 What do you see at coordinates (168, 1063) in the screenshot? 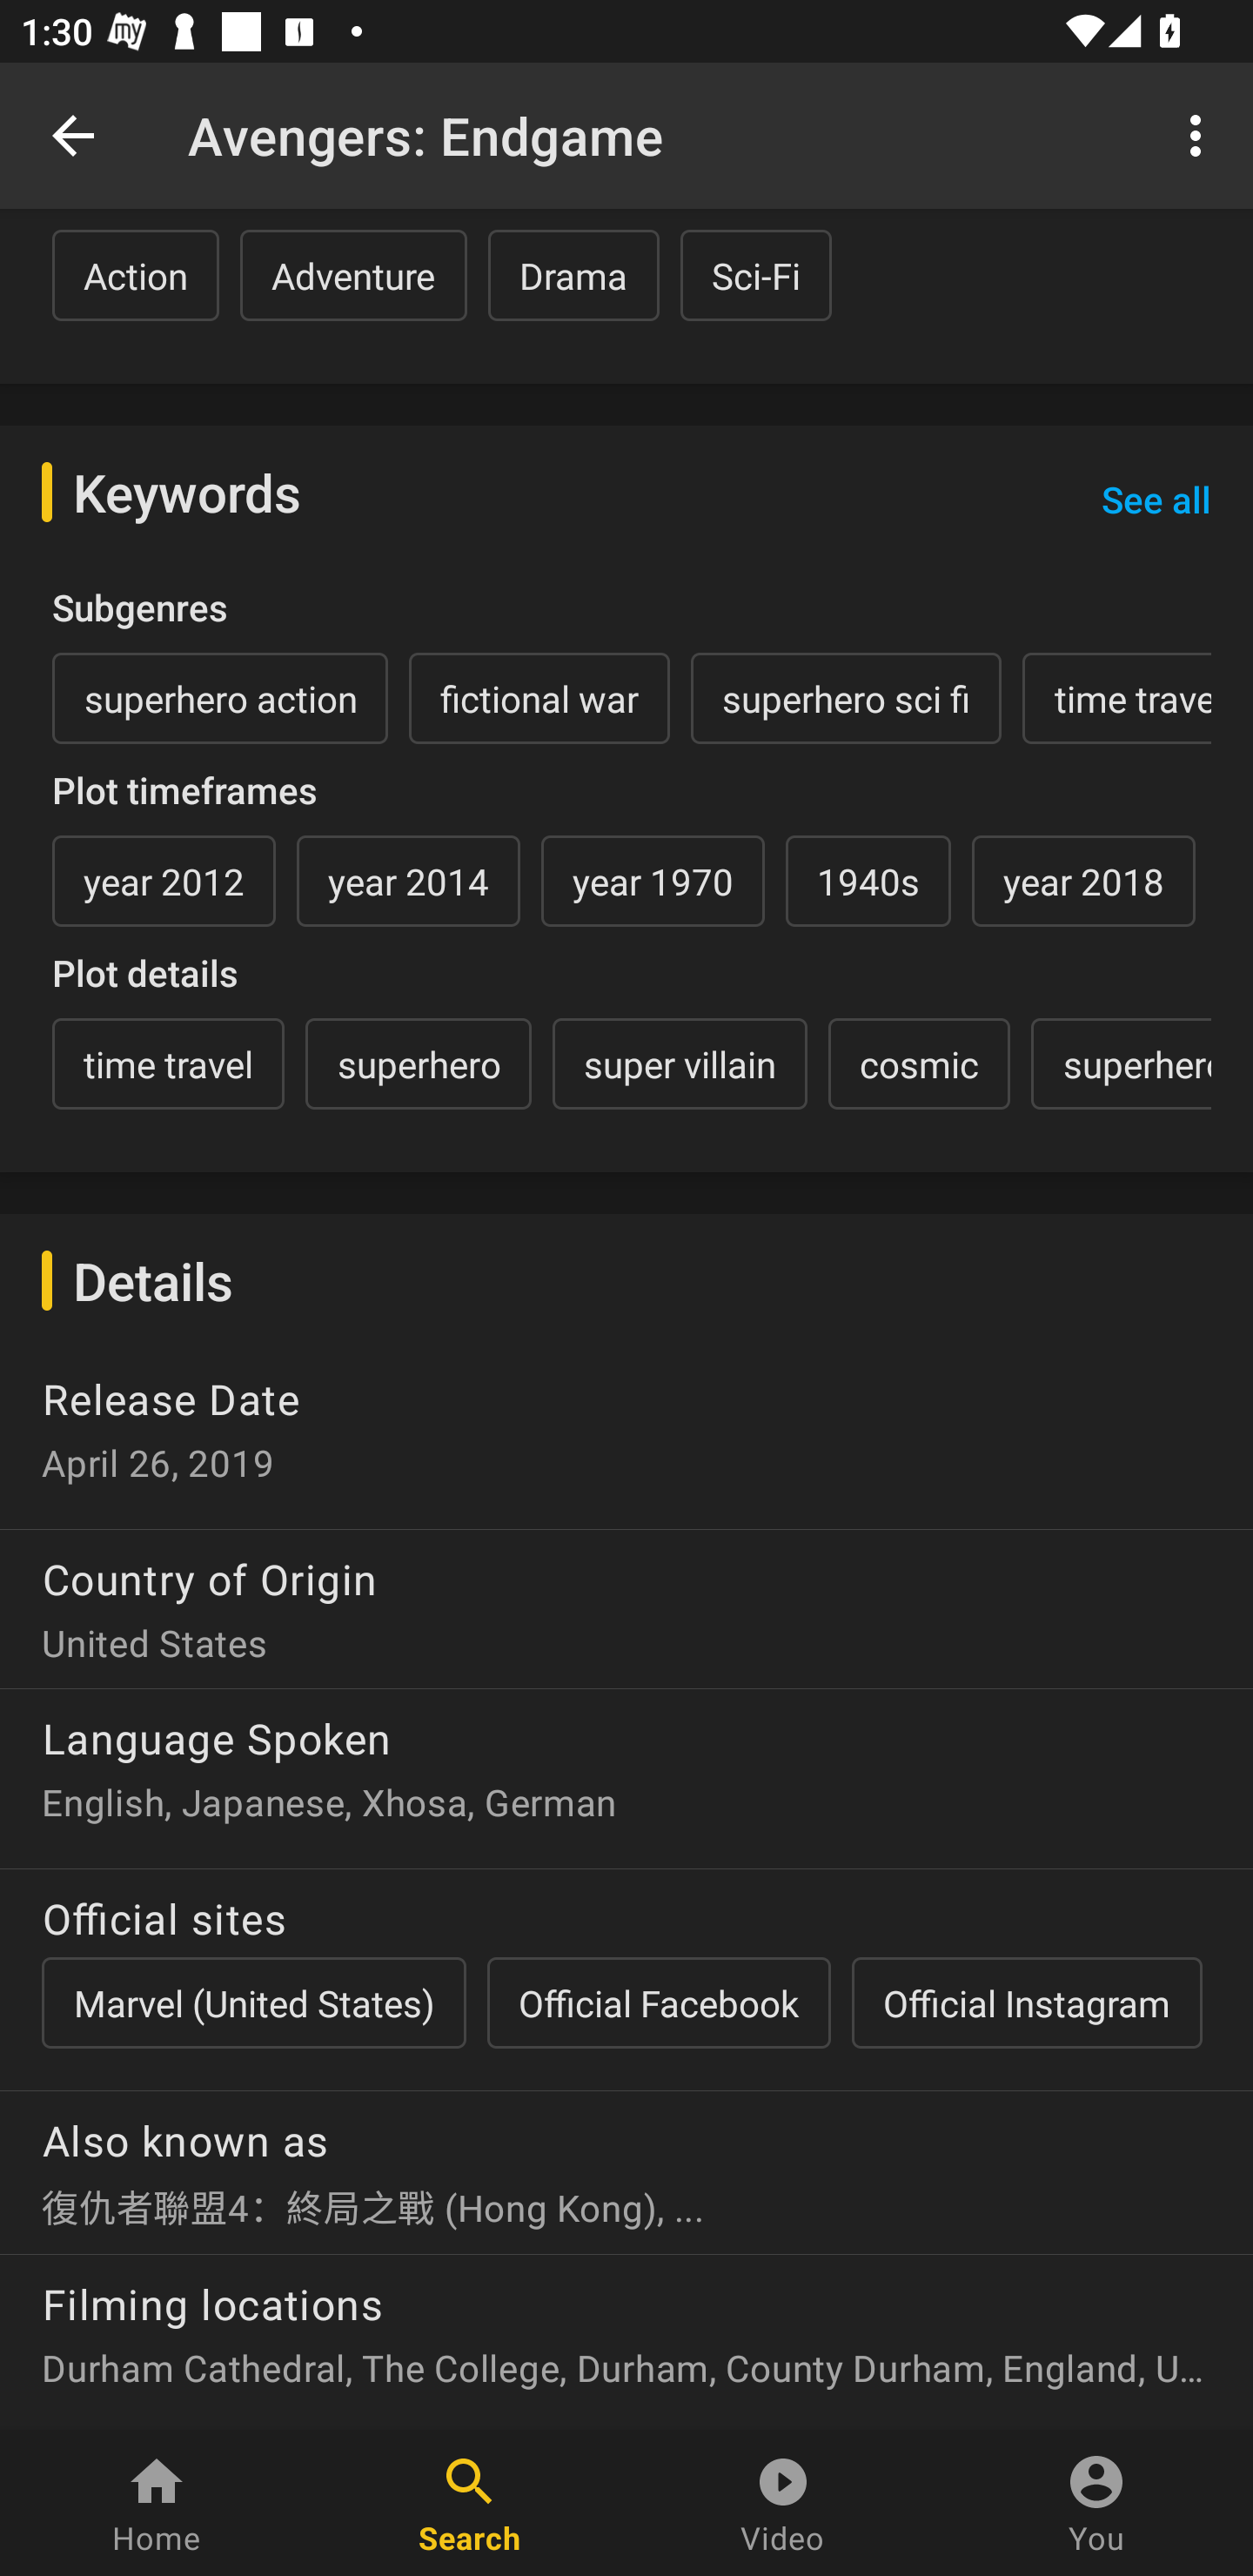
I see `time travel` at bounding box center [168, 1063].